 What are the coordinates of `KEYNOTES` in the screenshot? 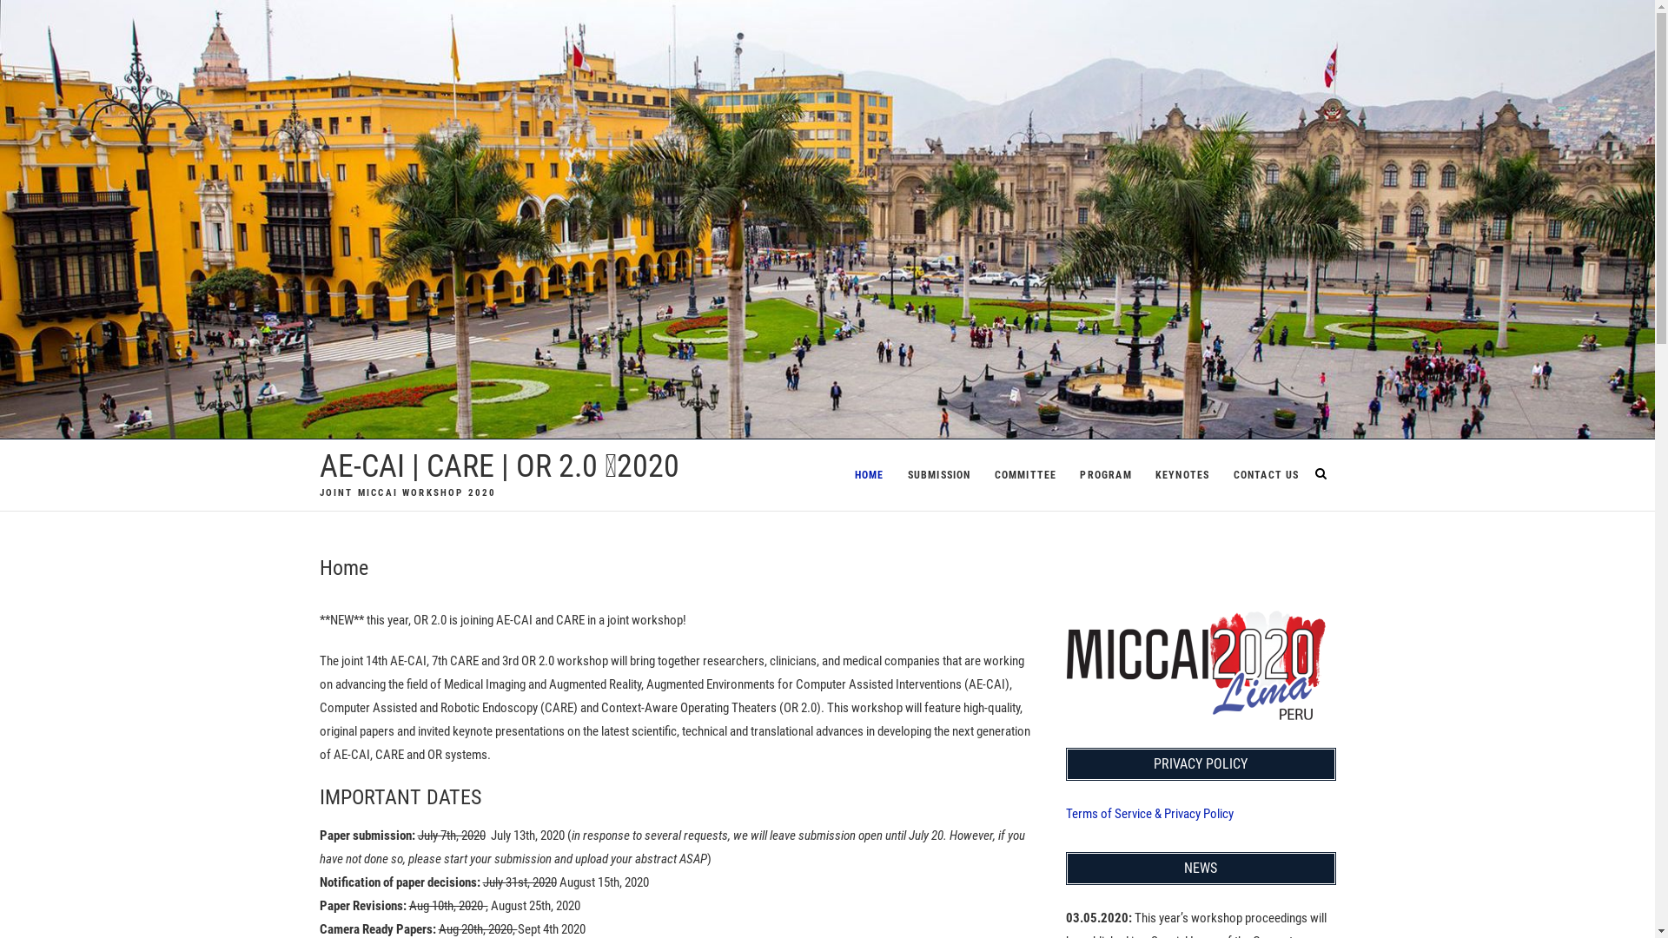 It's located at (1183, 475).